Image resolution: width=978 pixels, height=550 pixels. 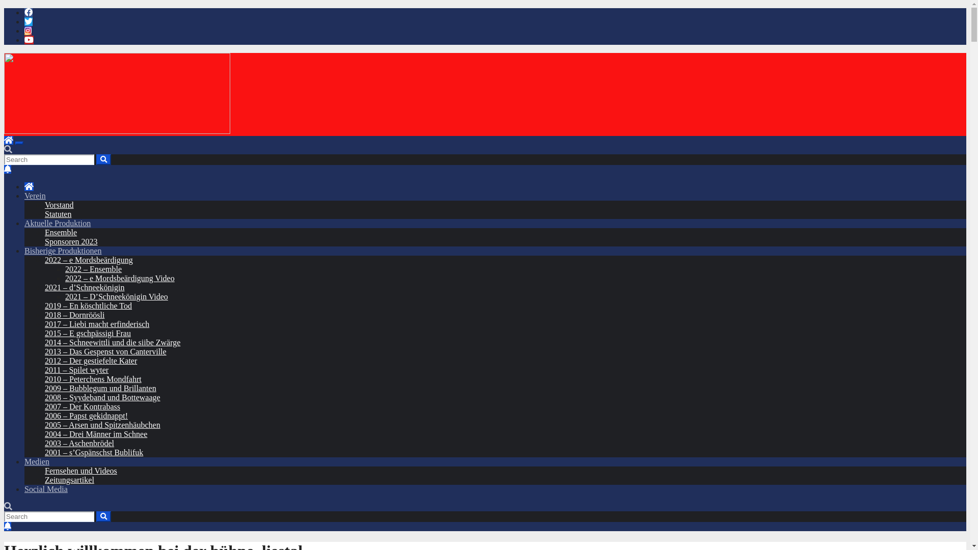 I want to click on Ensemble, so click(x=61, y=232).